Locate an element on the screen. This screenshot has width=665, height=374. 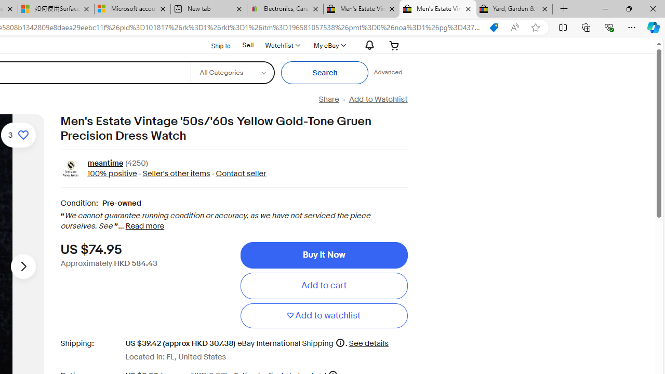
Add to watchlist is located at coordinates (324, 316).